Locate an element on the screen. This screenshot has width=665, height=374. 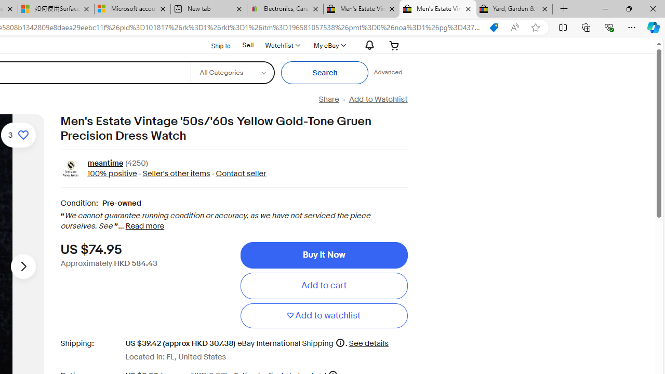
Add to watchlist is located at coordinates (324, 316).